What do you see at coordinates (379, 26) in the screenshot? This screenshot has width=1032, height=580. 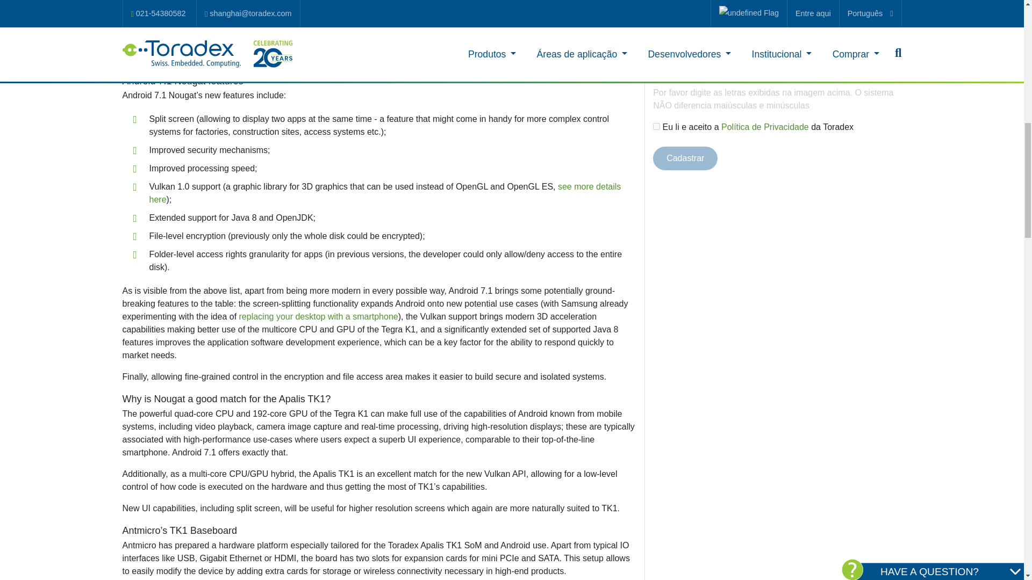 I see `Android 7.1 Nougat on Toradex Apalis TK1` at bounding box center [379, 26].